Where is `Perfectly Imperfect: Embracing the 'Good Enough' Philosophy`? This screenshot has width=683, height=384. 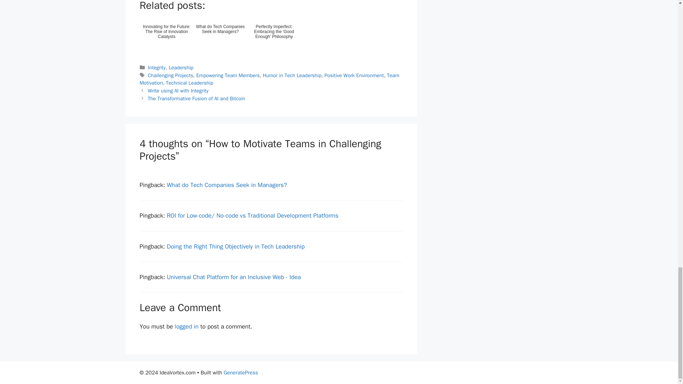
Perfectly Imperfect: Embracing the 'Good Enough' Philosophy is located at coordinates (274, 36).